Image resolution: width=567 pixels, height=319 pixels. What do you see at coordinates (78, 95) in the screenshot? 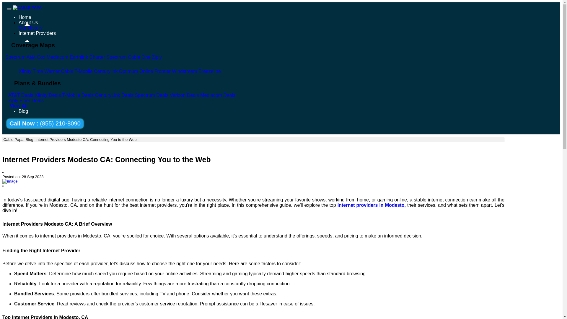
I see `T-Mobile Deals` at bounding box center [78, 95].